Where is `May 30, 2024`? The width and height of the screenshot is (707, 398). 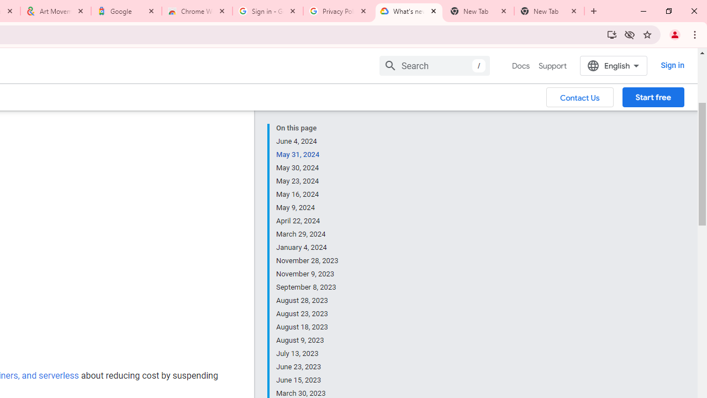 May 30, 2024 is located at coordinates (308, 168).